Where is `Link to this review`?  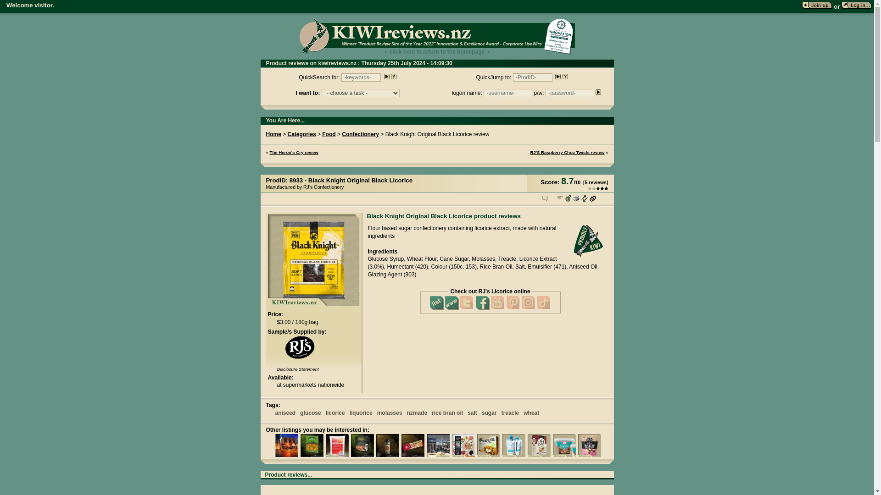
Link to this review is located at coordinates (585, 198).